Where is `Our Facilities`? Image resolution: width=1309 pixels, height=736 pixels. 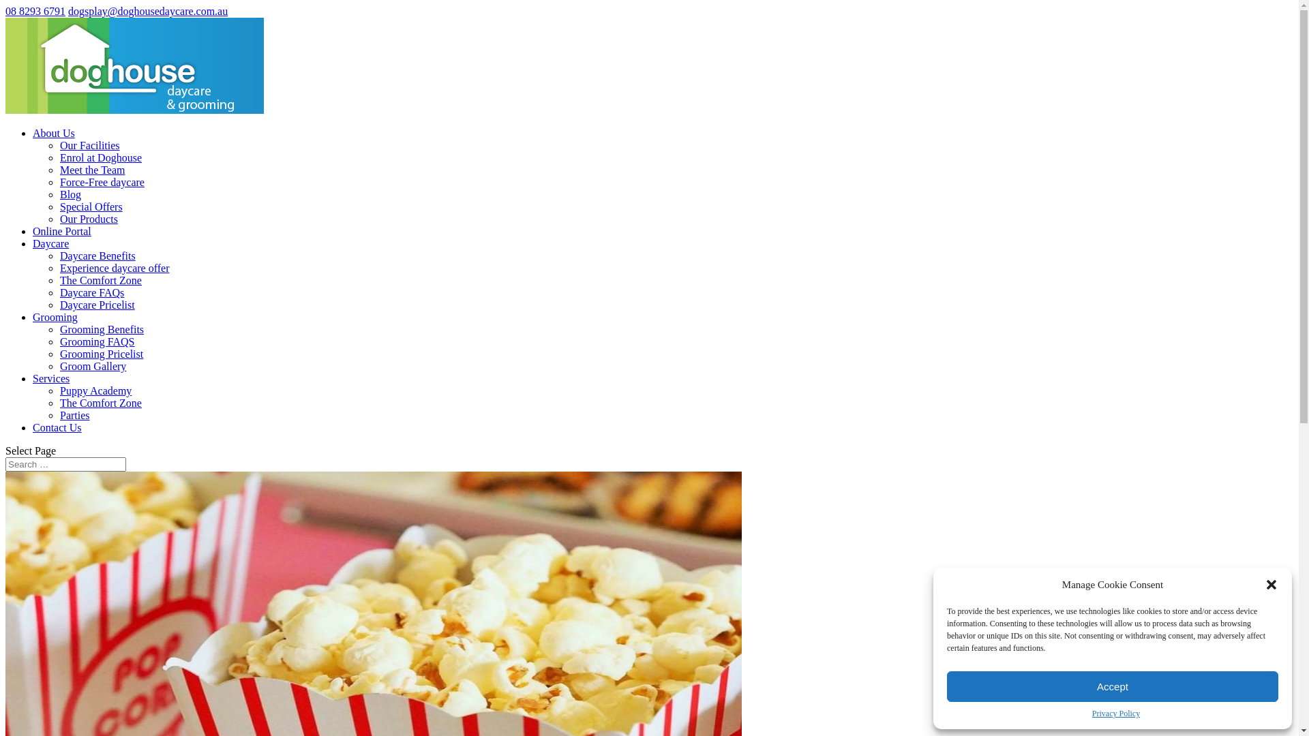
Our Facilities is located at coordinates (90, 146).